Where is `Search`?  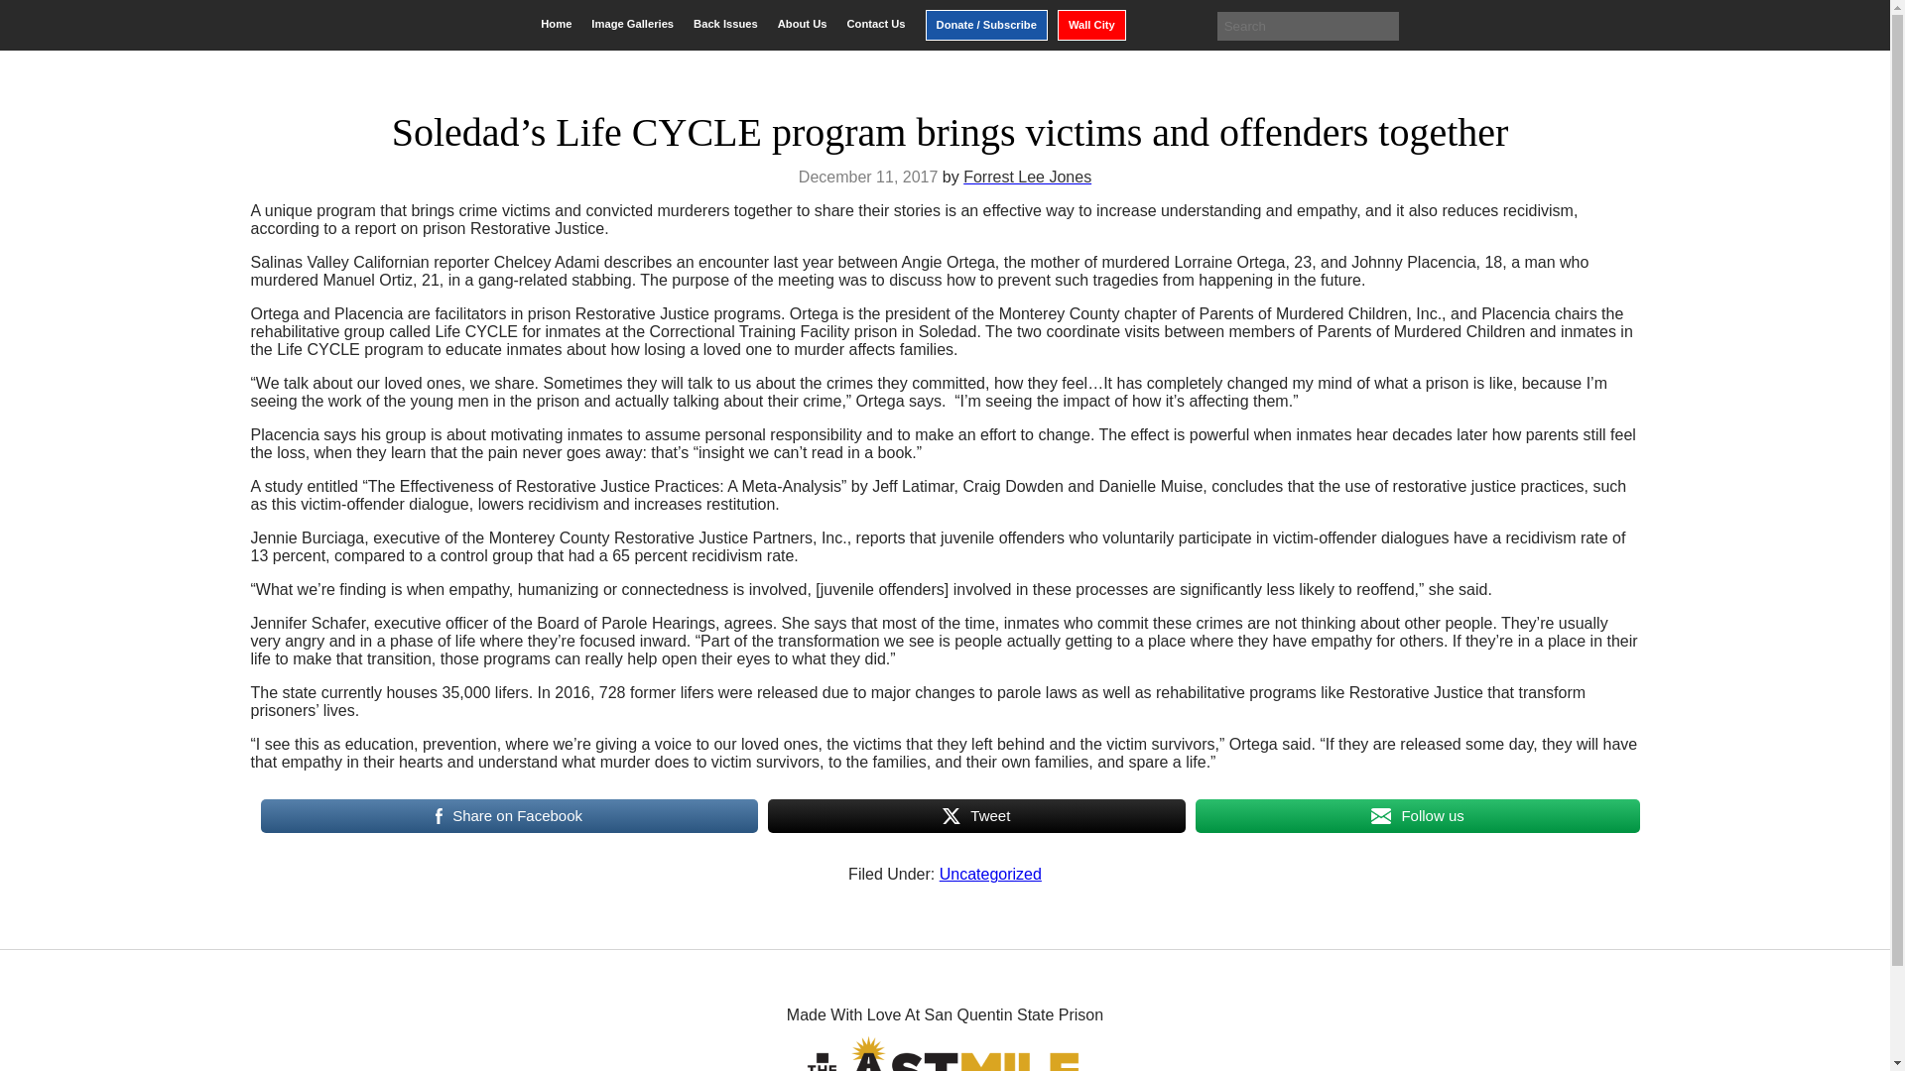
Search is located at coordinates (30, 16).